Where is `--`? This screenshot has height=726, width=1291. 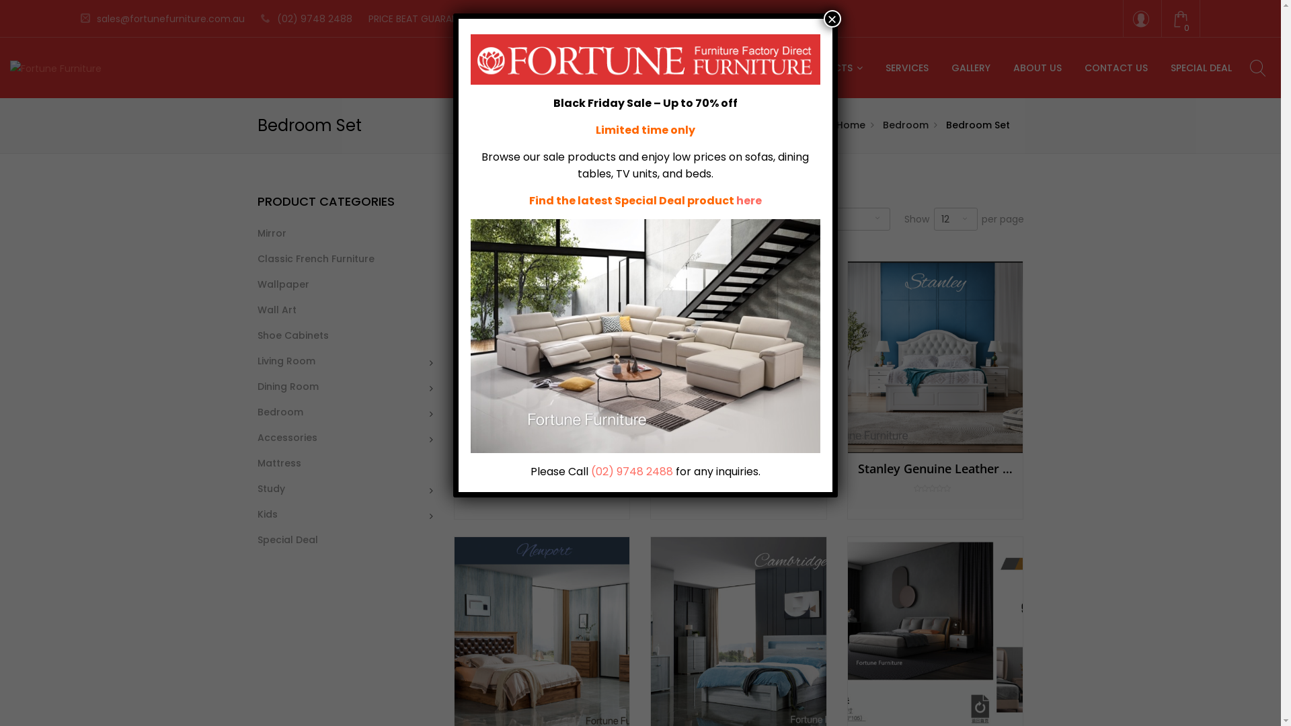 -- is located at coordinates (843, 219).